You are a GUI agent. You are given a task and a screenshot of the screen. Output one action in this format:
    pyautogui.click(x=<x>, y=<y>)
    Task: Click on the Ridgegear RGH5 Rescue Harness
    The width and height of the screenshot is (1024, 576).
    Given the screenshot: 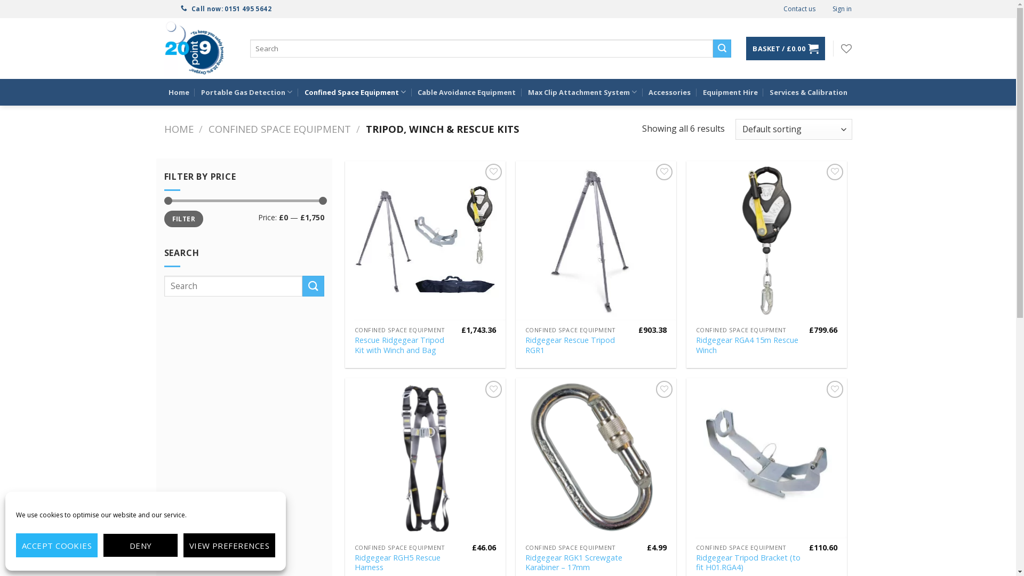 What is the action you would take?
    pyautogui.click(x=410, y=563)
    